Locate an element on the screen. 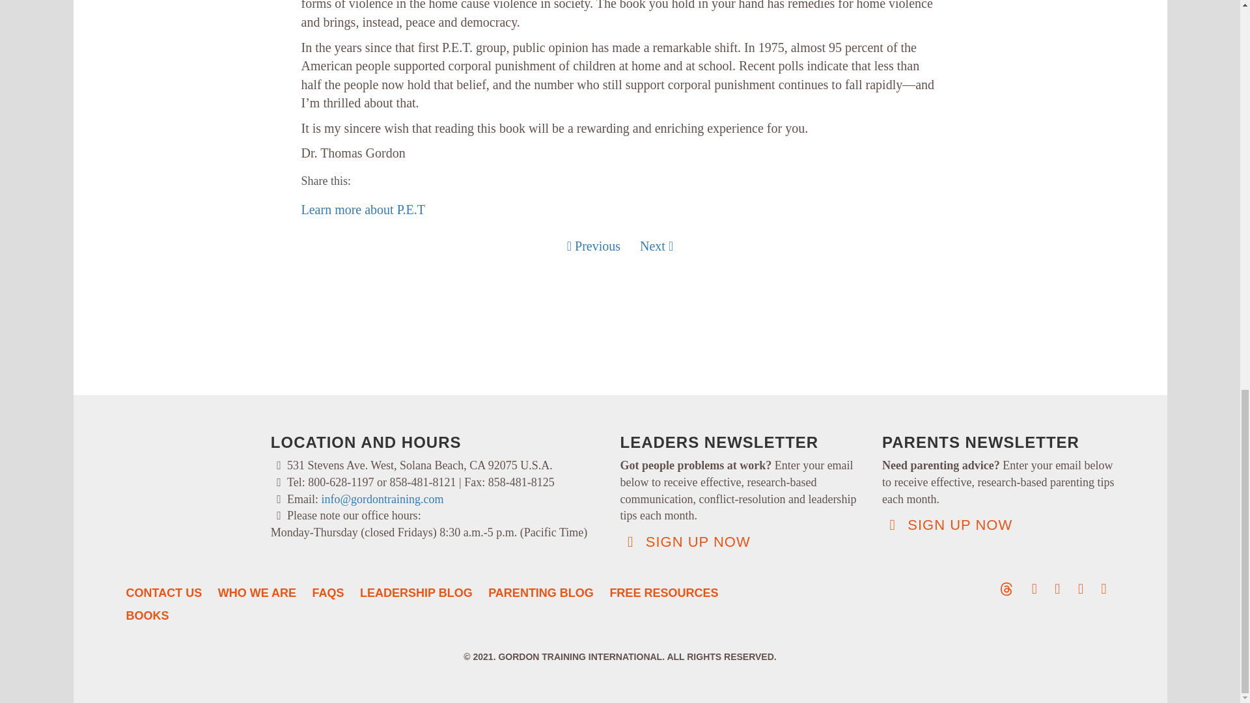  Learn more about P.E.T is located at coordinates (363, 210).